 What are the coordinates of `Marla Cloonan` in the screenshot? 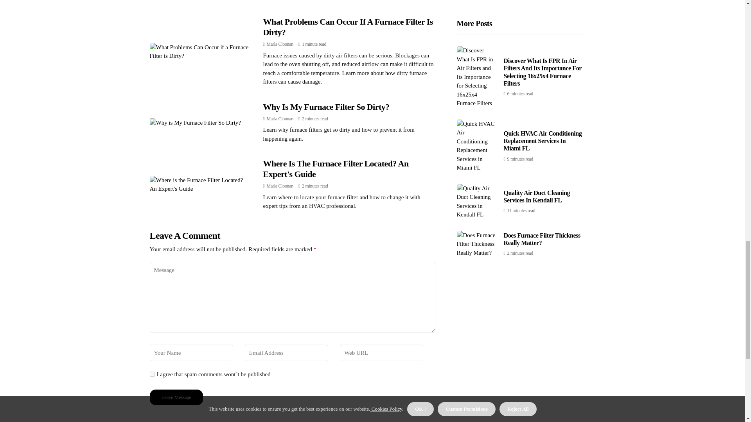 It's located at (280, 186).